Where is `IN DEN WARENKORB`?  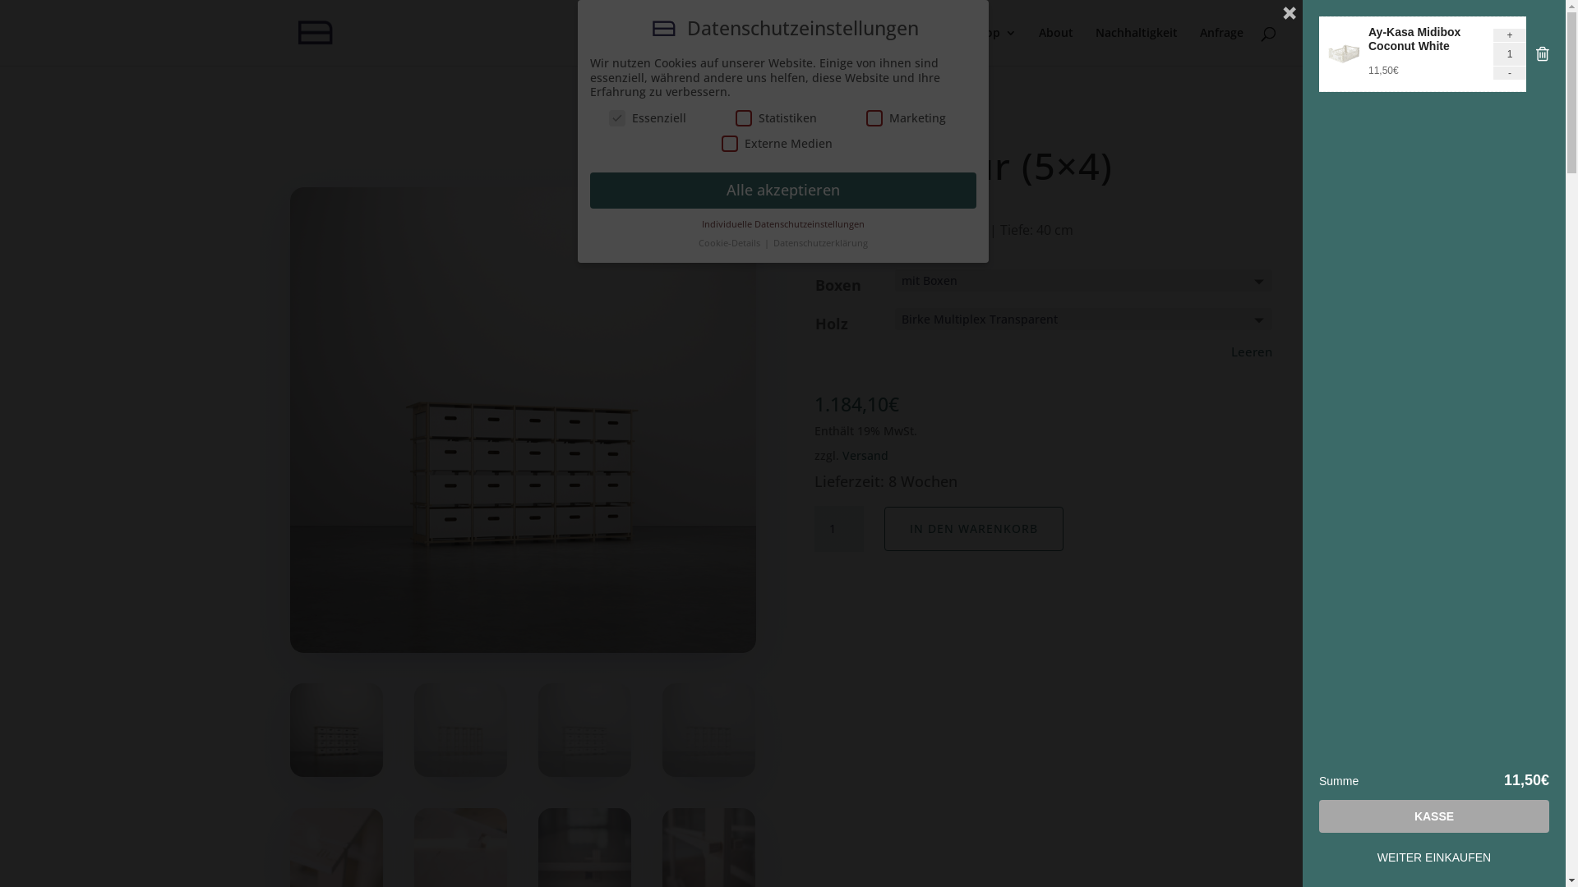 IN DEN WARENKORB is located at coordinates (974, 529).